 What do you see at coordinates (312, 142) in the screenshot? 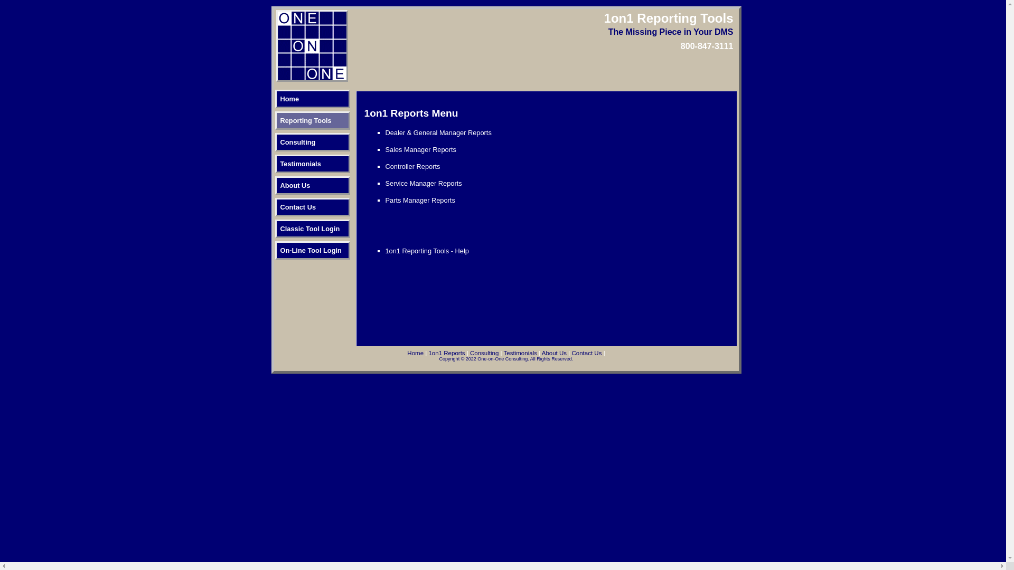
I see `Consulting` at bounding box center [312, 142].